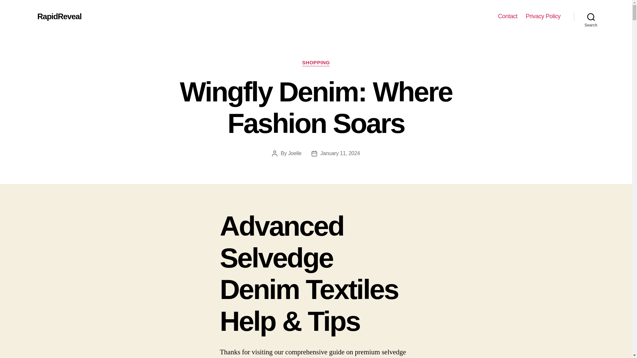 Image resolution: width=637 pixels, height=358 pixels. I want to click on Search, so click(591, 17).